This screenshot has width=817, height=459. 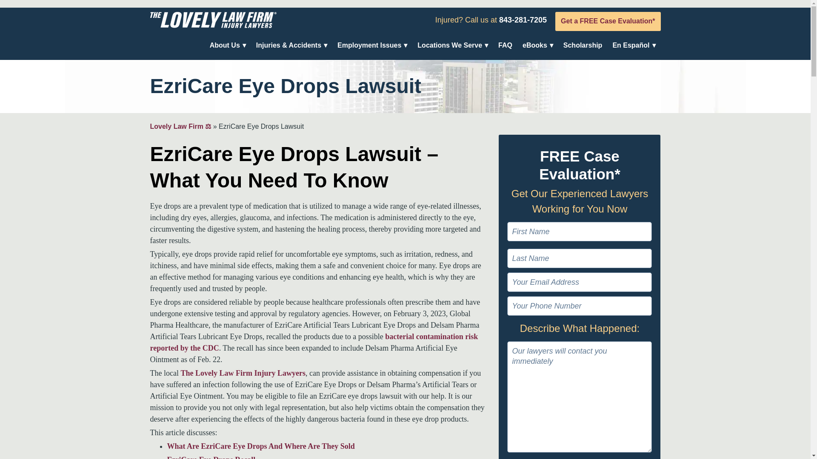 What do you see at coordinates (449, 45) in the screenshot?
I see `Locations We Serve` at bounding box center [449, 45].